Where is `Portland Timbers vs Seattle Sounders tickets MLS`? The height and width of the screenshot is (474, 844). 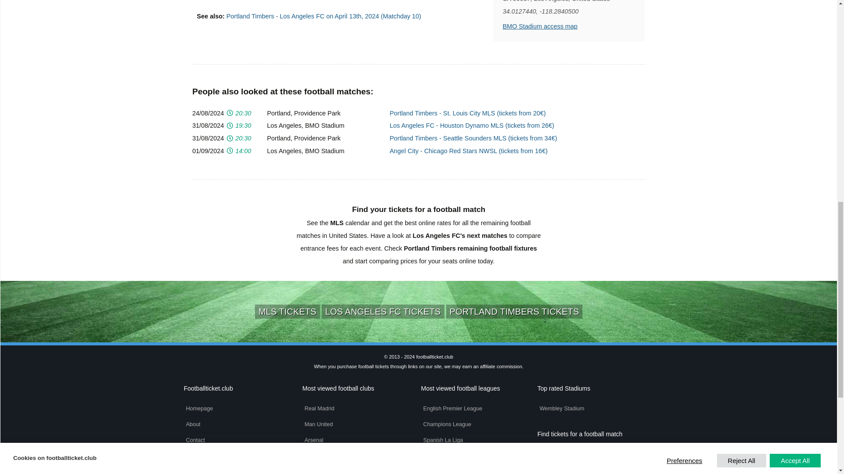
Portland Timbers vs Seattle Sounders tickets MLS is located at coordinates (473, 138).